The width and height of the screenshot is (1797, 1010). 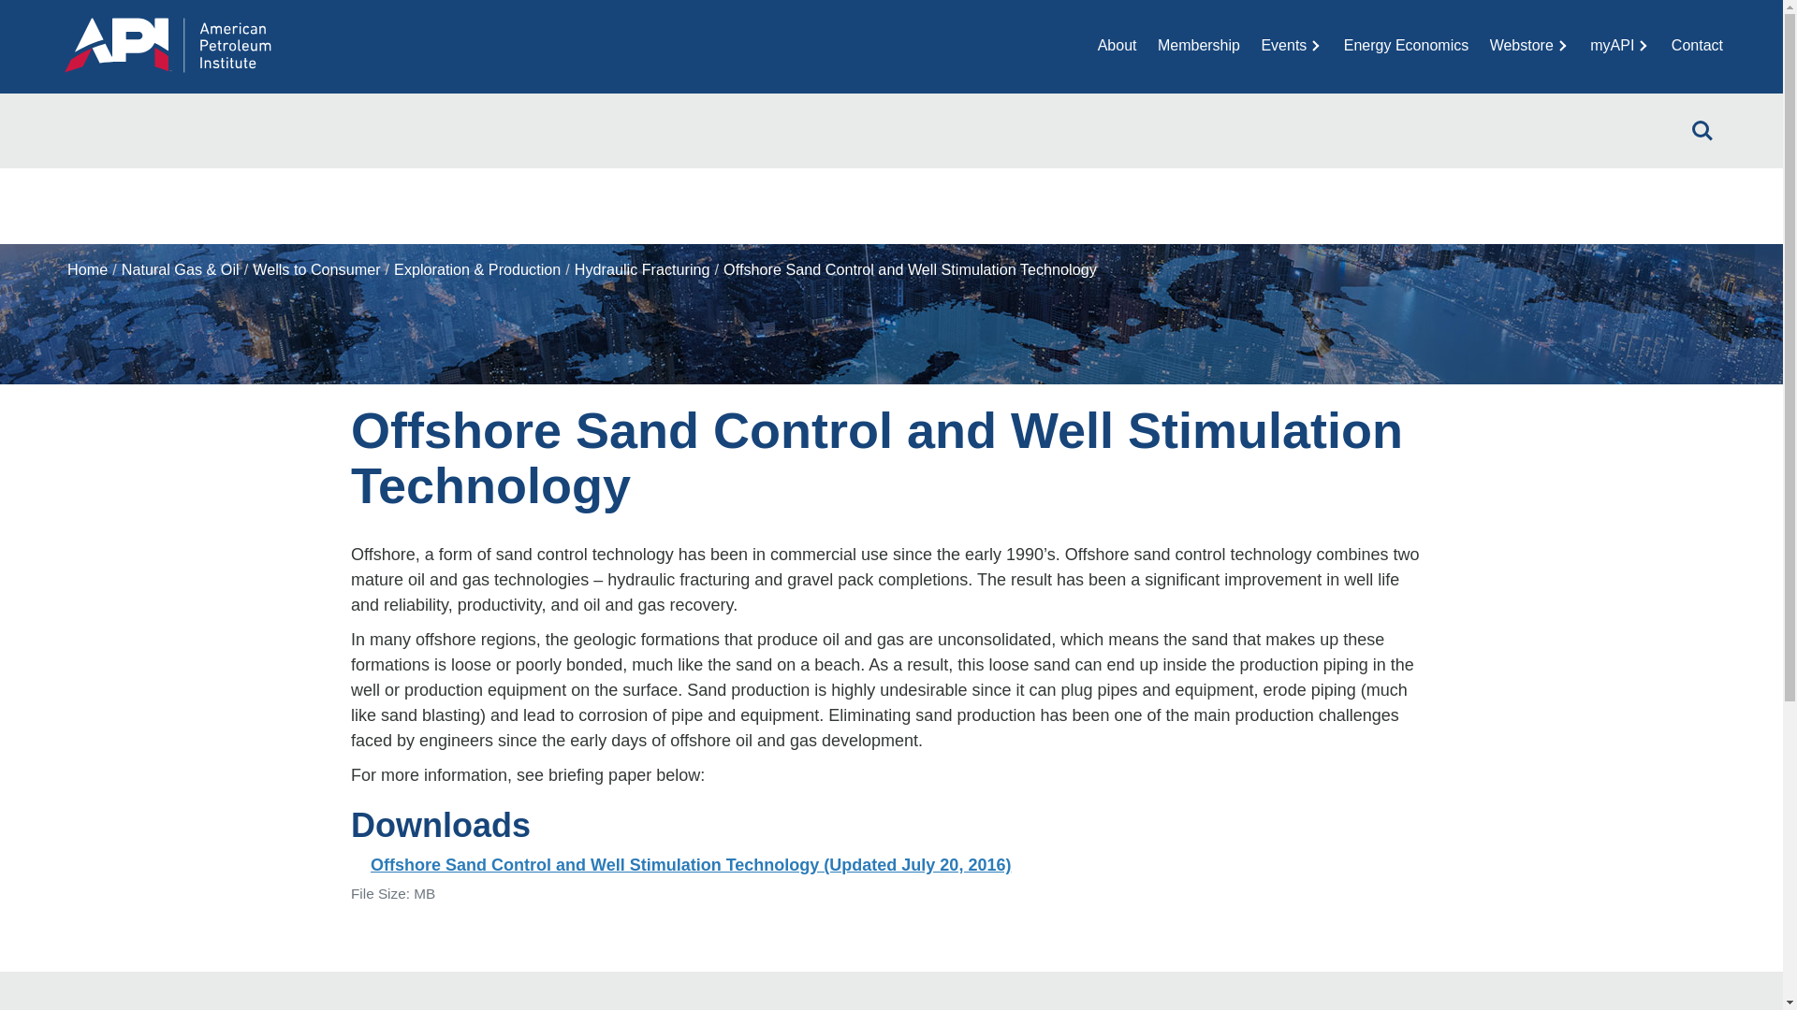 What do you see at coordinates (1529, 45) in the screenshot?
I see `Webstore` at bounding box center [1529, 45].